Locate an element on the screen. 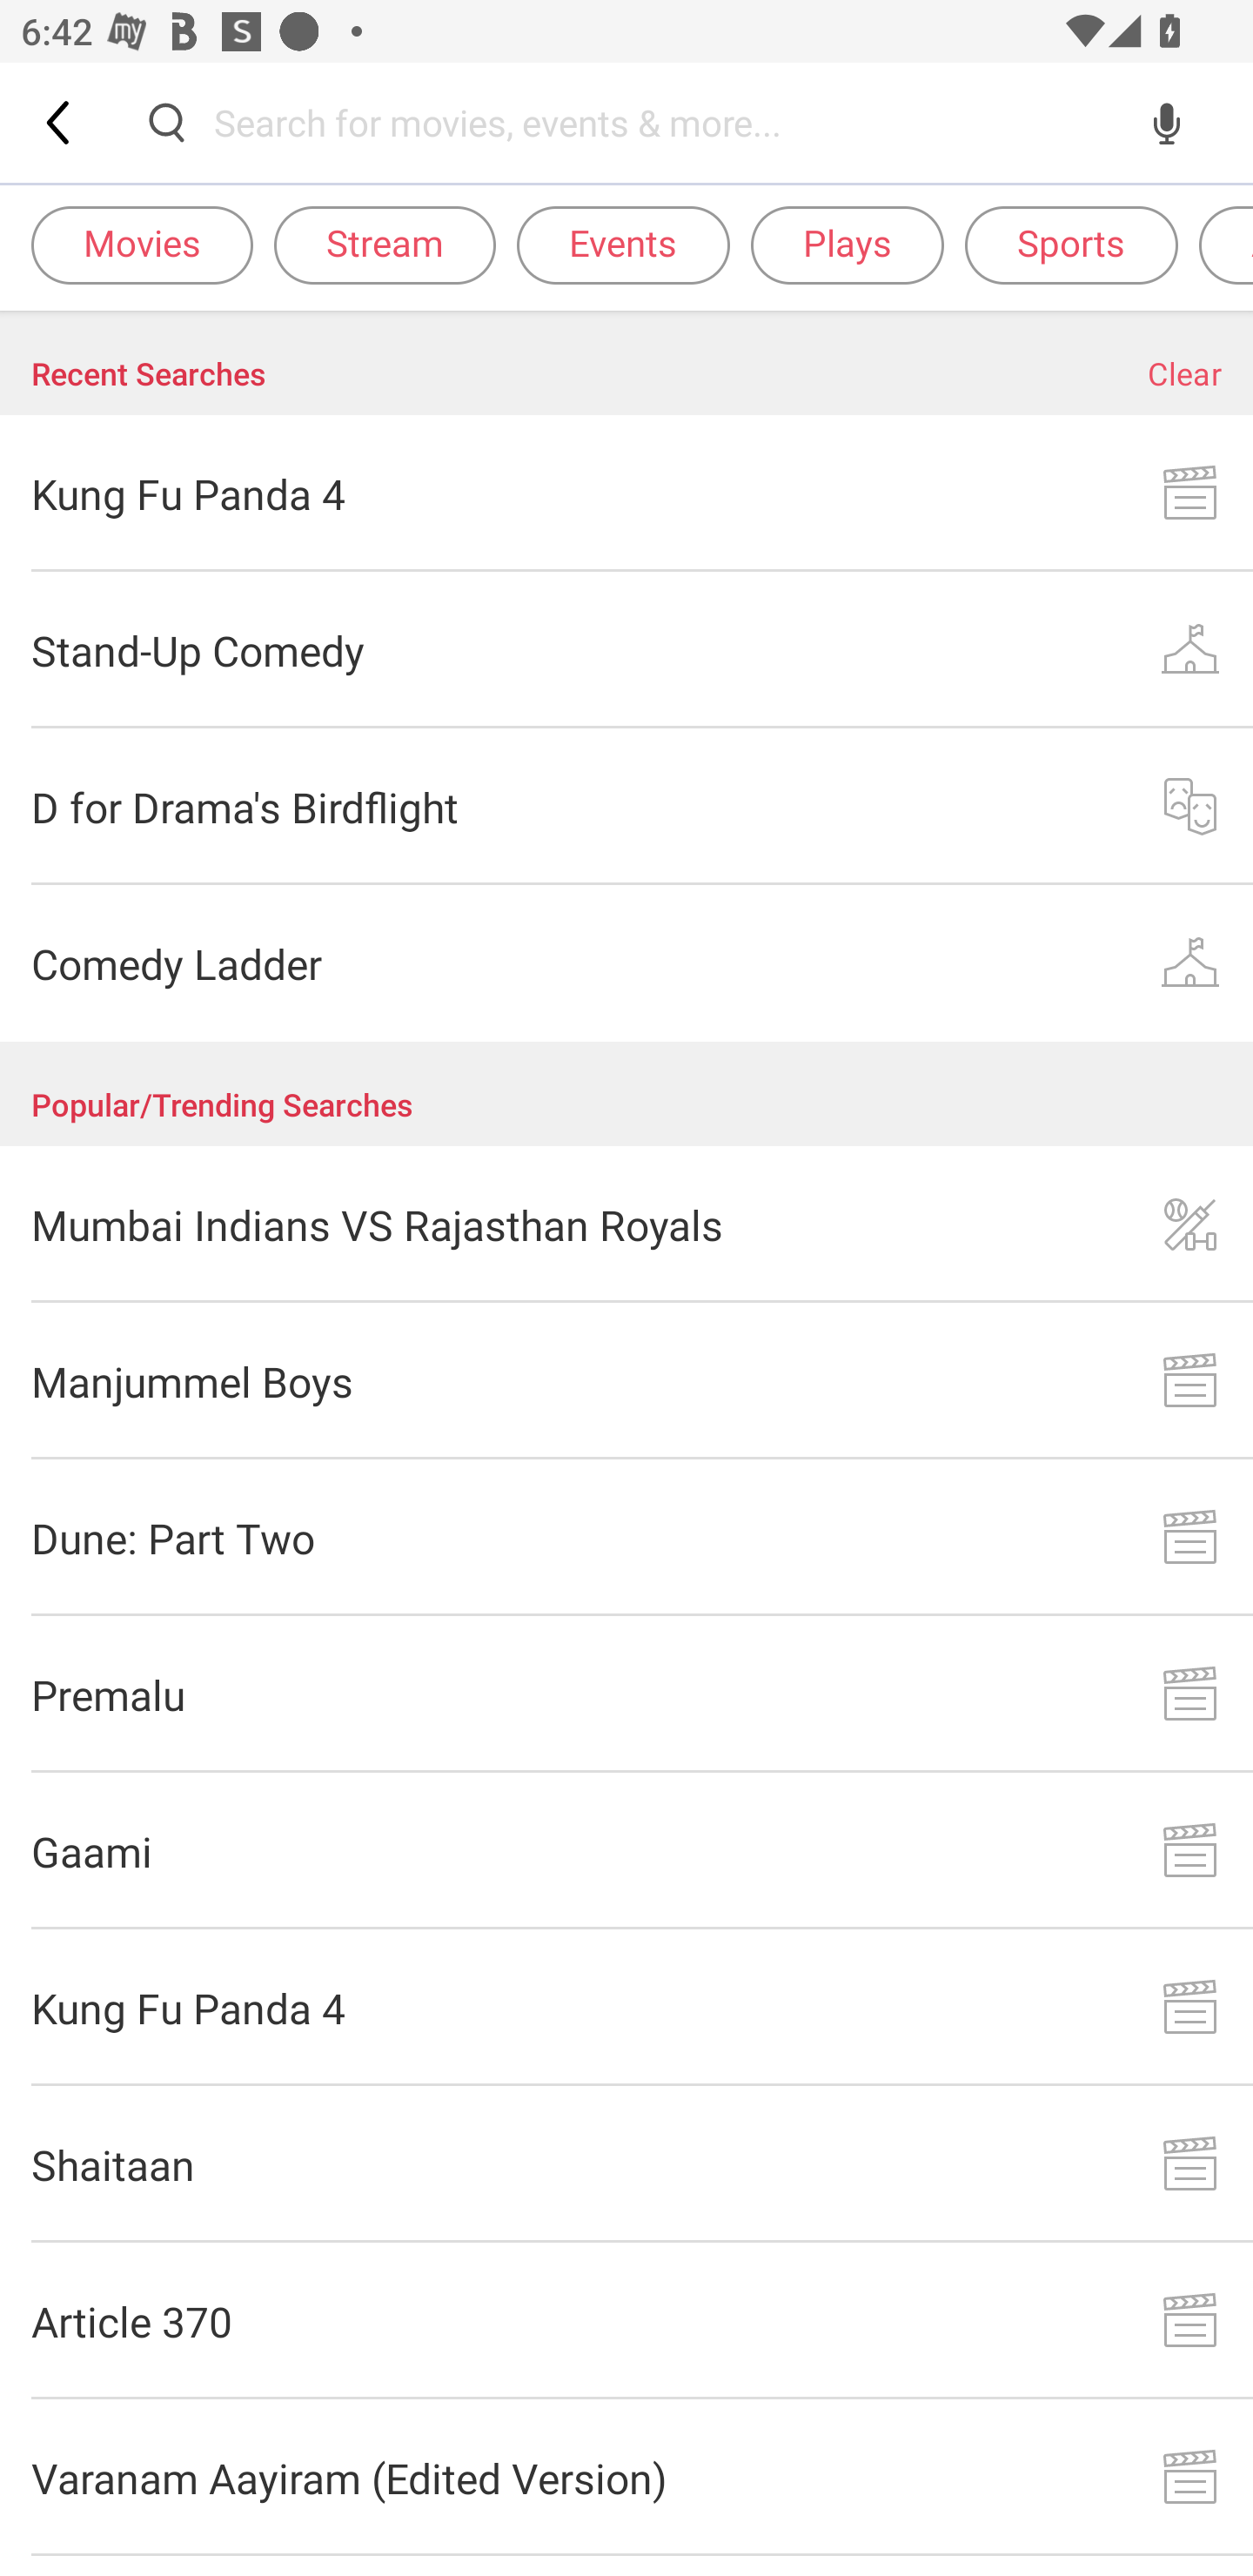 The width and height of the screenshot is (1253, 2576). Stand-Up Comedy is located at coordinates (626, 650).